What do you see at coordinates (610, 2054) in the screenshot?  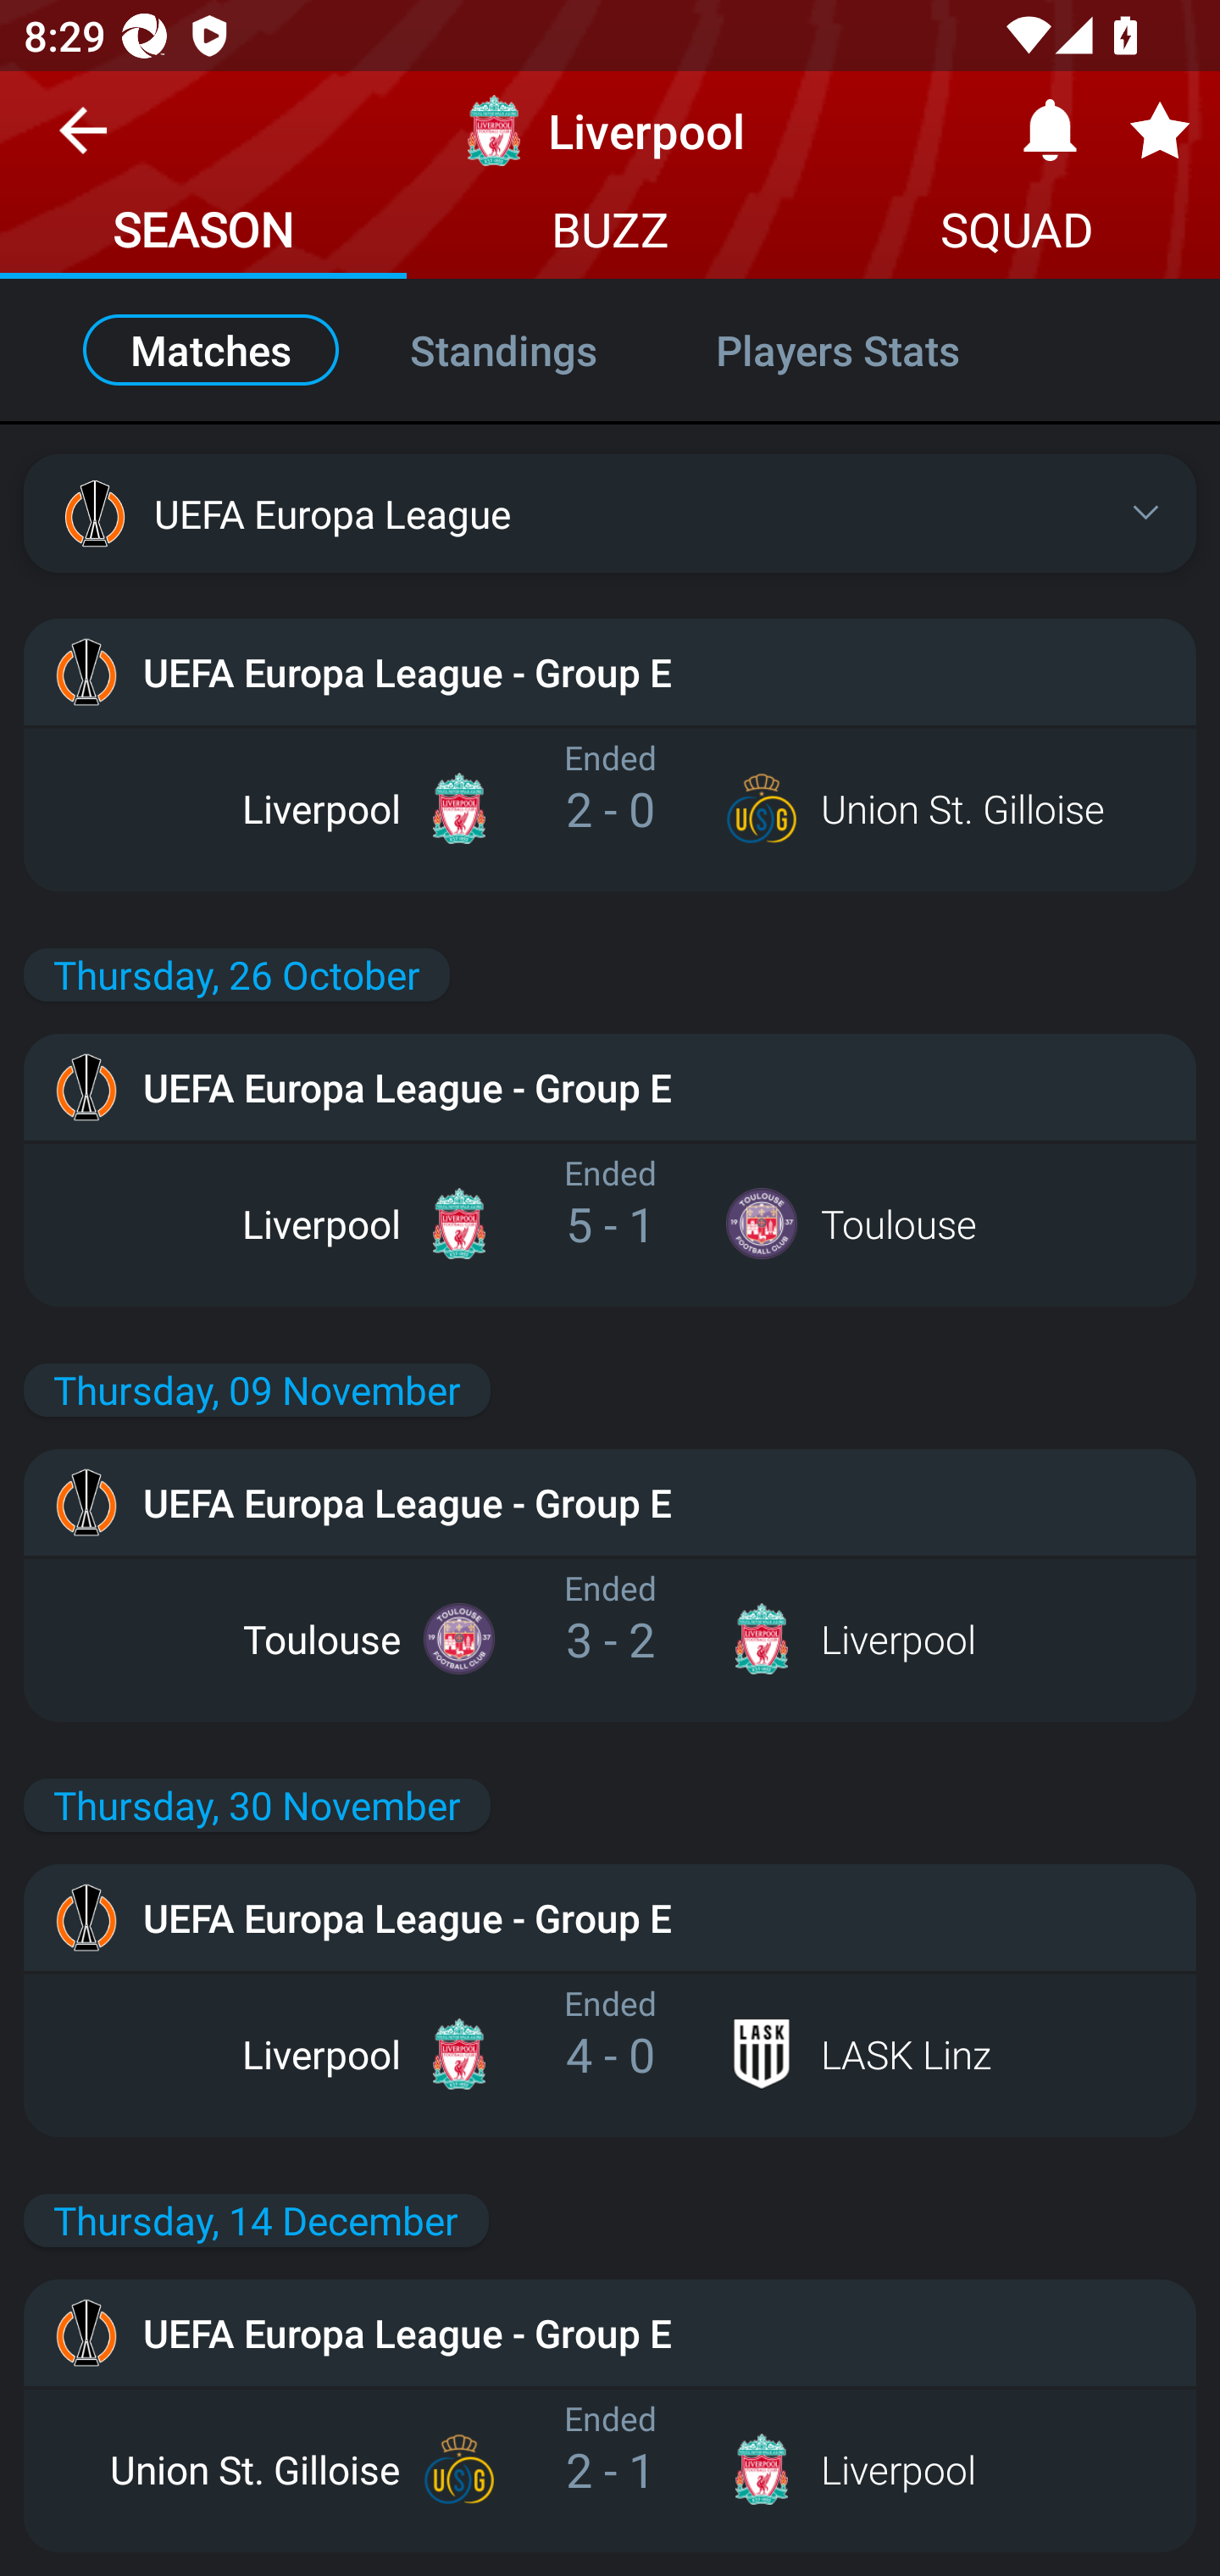 I see `Liverpool Ended 4 - 0 LASK Linz` at bounding box center [610, 2054].